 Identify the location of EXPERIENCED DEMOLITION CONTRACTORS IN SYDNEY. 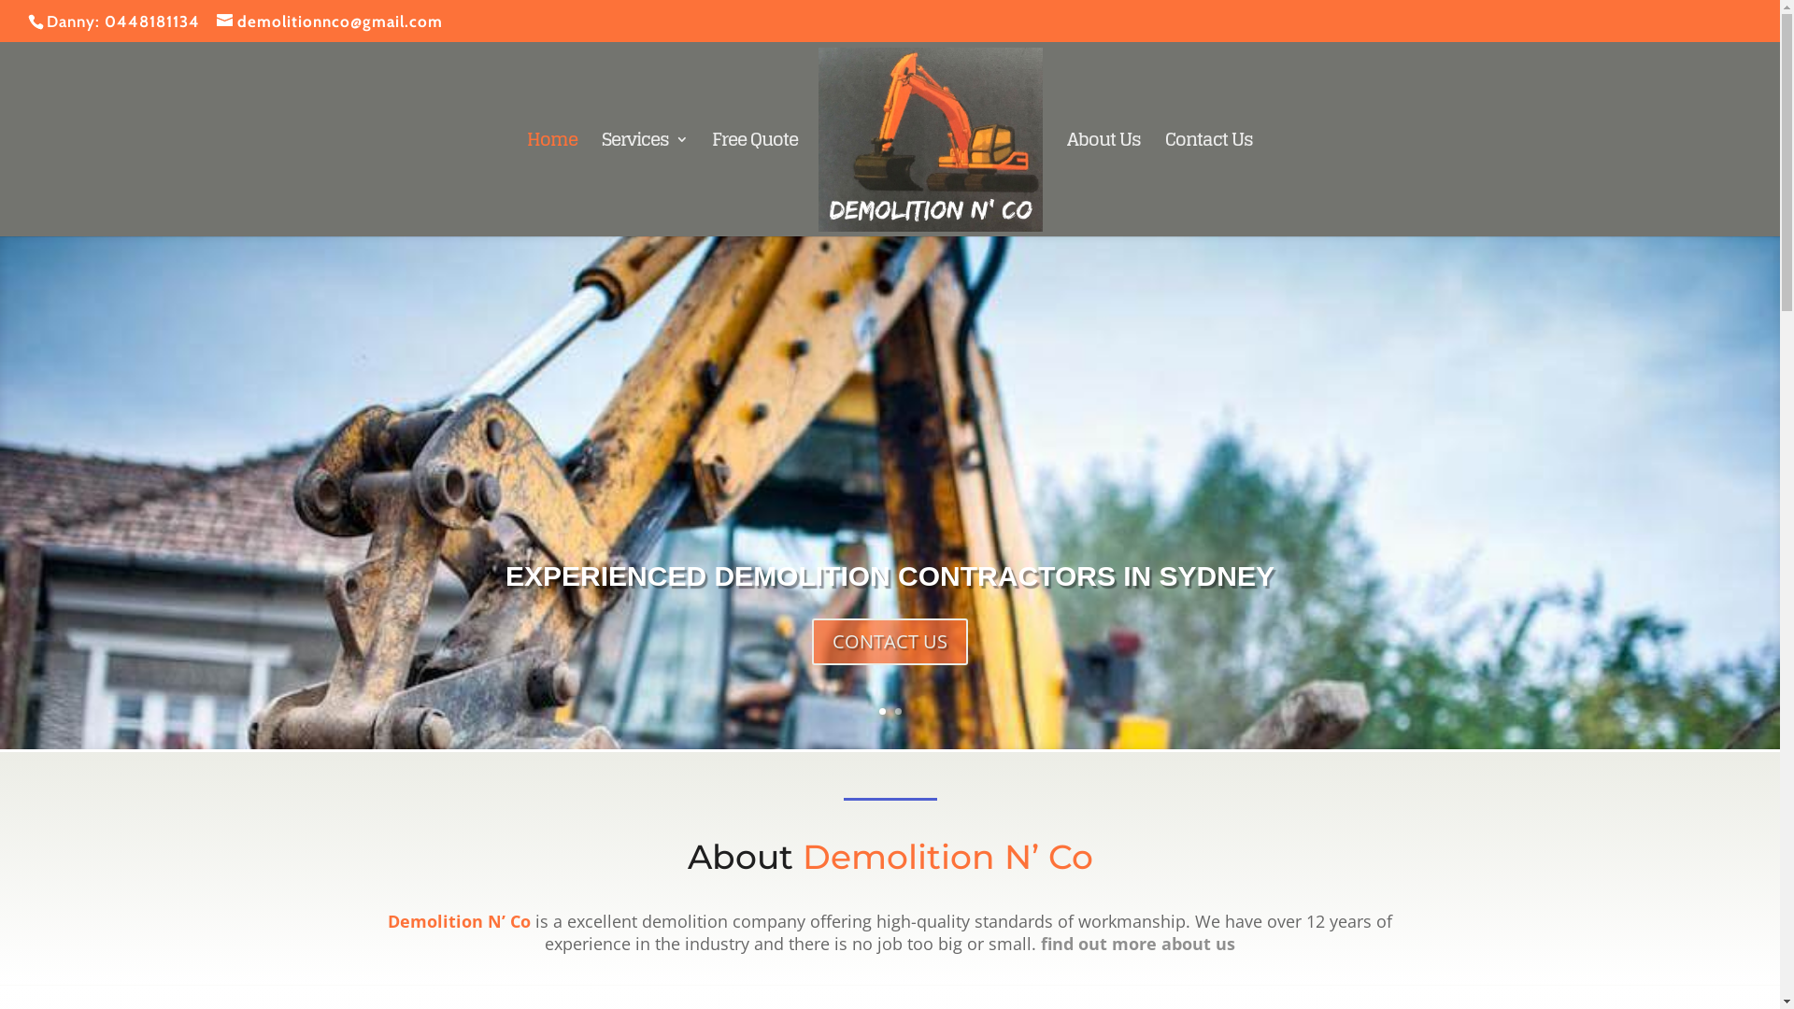
(890, 576).